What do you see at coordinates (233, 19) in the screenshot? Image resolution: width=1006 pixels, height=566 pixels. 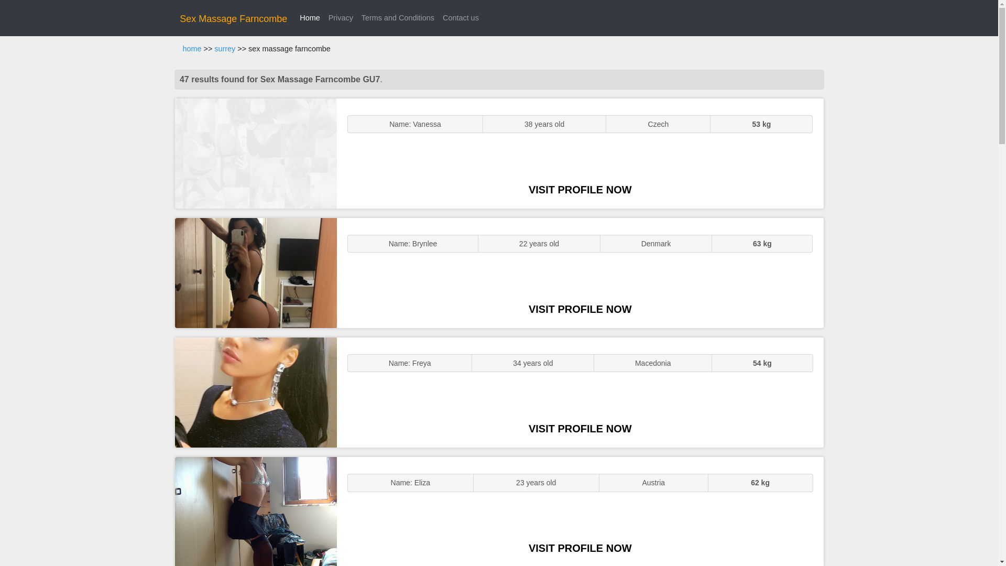 I see `Sex Massage Farncombe` at bounding box center [233, 19].